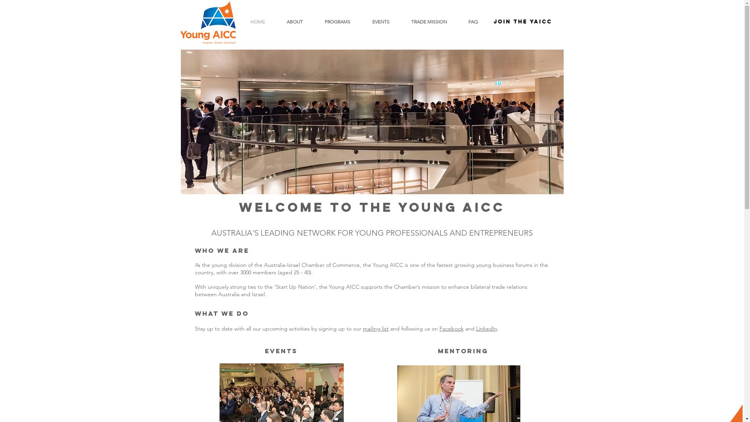 This screenshot has width=750, height=422. Describe the element at coordinates (486, 329) in the screenshot. I see `LinkedIn` at that location.